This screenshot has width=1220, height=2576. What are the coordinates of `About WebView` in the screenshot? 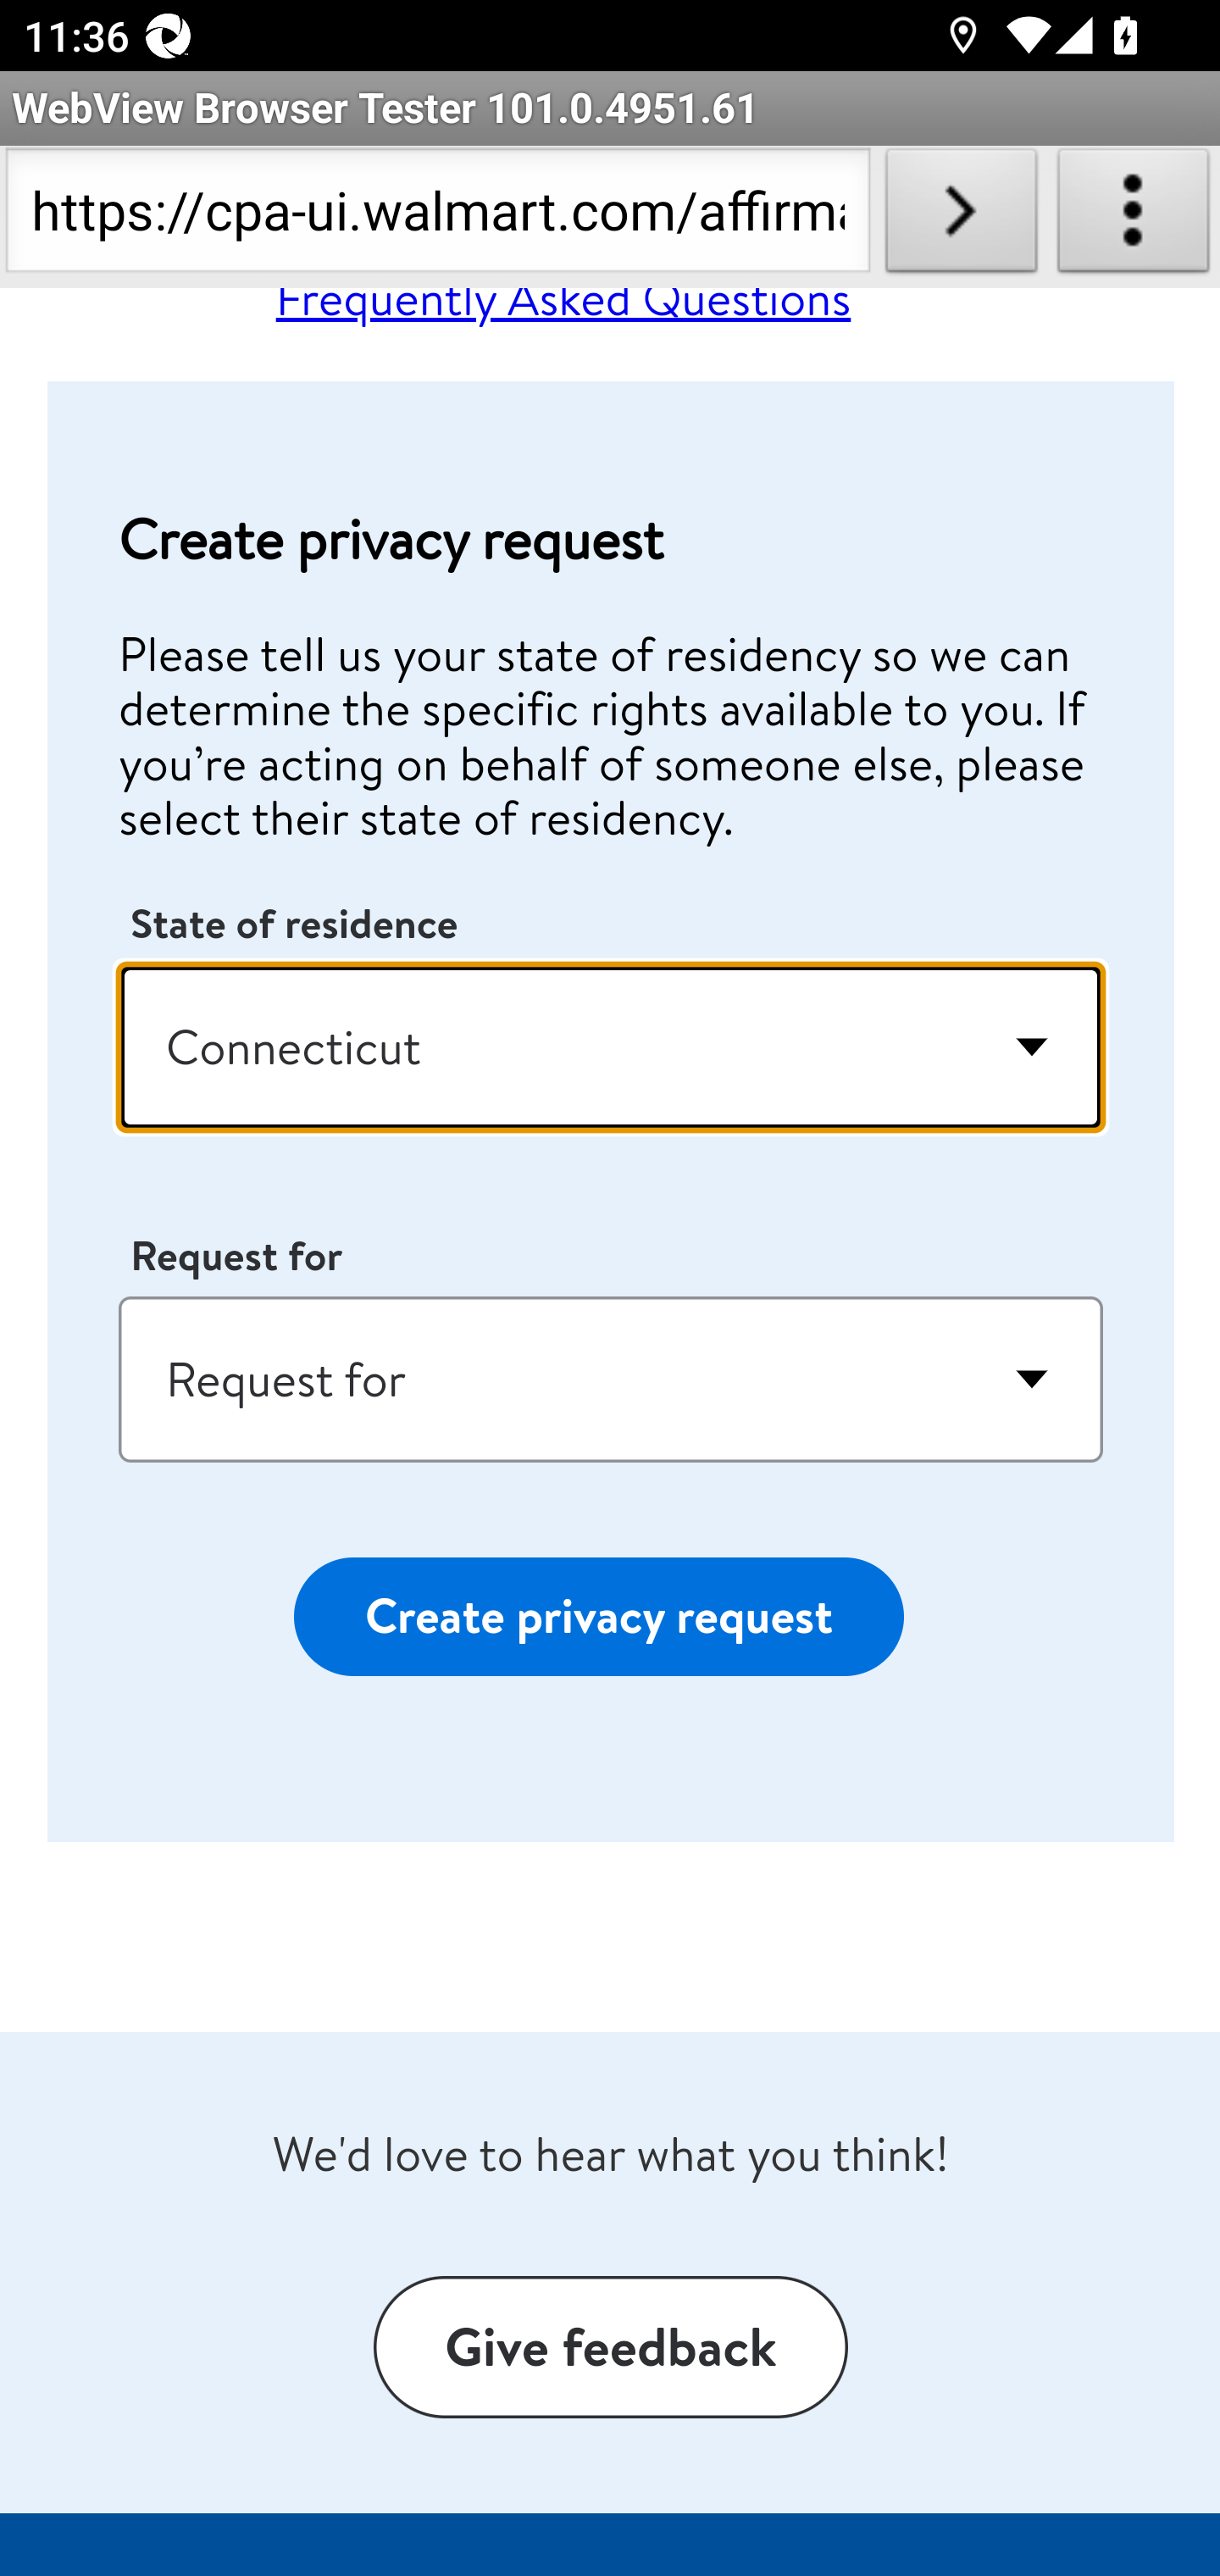 It's located at (1134, 217).